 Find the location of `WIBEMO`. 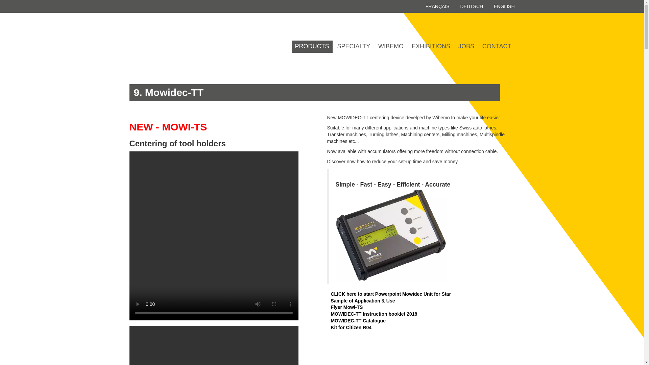

WIBEMO is located at coordinates (391, 46).